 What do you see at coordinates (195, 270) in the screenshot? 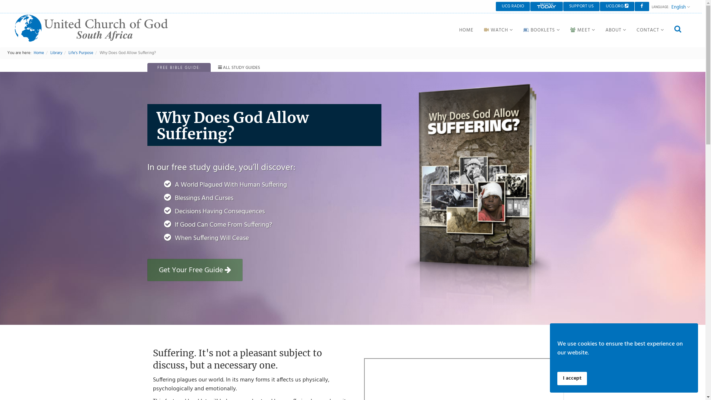
I see `Get Your Free Guide` at bounding box center [195, 270].